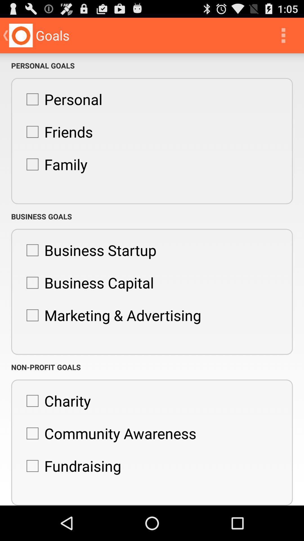  Describe the element at coordinates (111, 315) in the screenshot. I see `open app above the non-profit goals` at that location.